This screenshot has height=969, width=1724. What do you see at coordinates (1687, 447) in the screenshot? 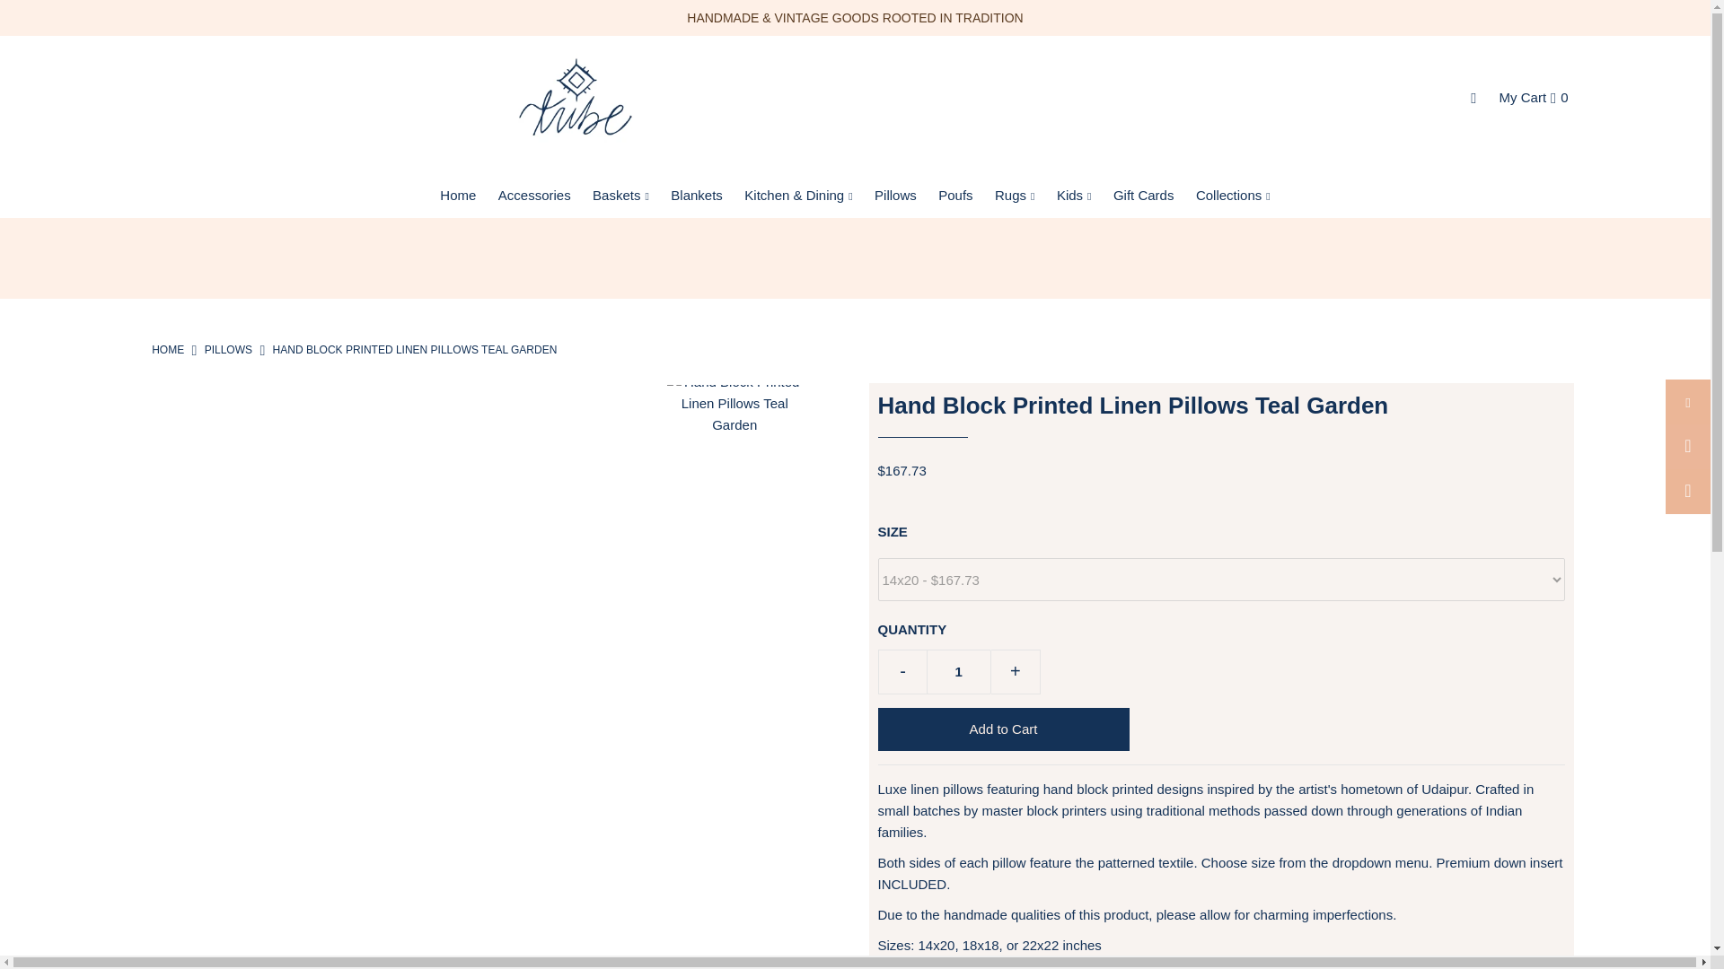
I see `Share on Twitter` at bounding box center [1687, 447].